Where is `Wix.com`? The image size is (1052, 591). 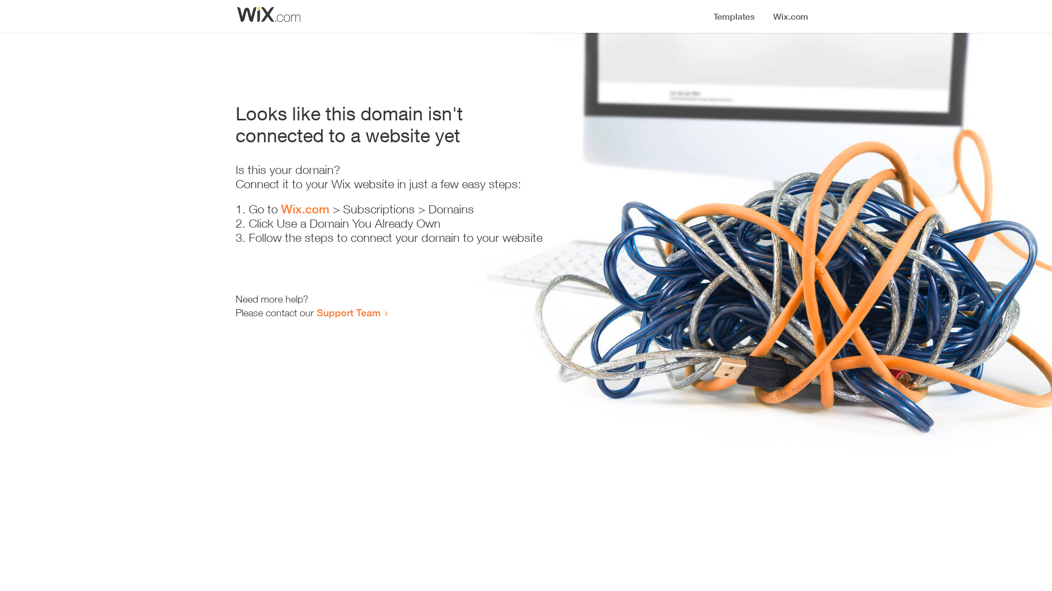
Wix.com is located at coordinates (305, 209).